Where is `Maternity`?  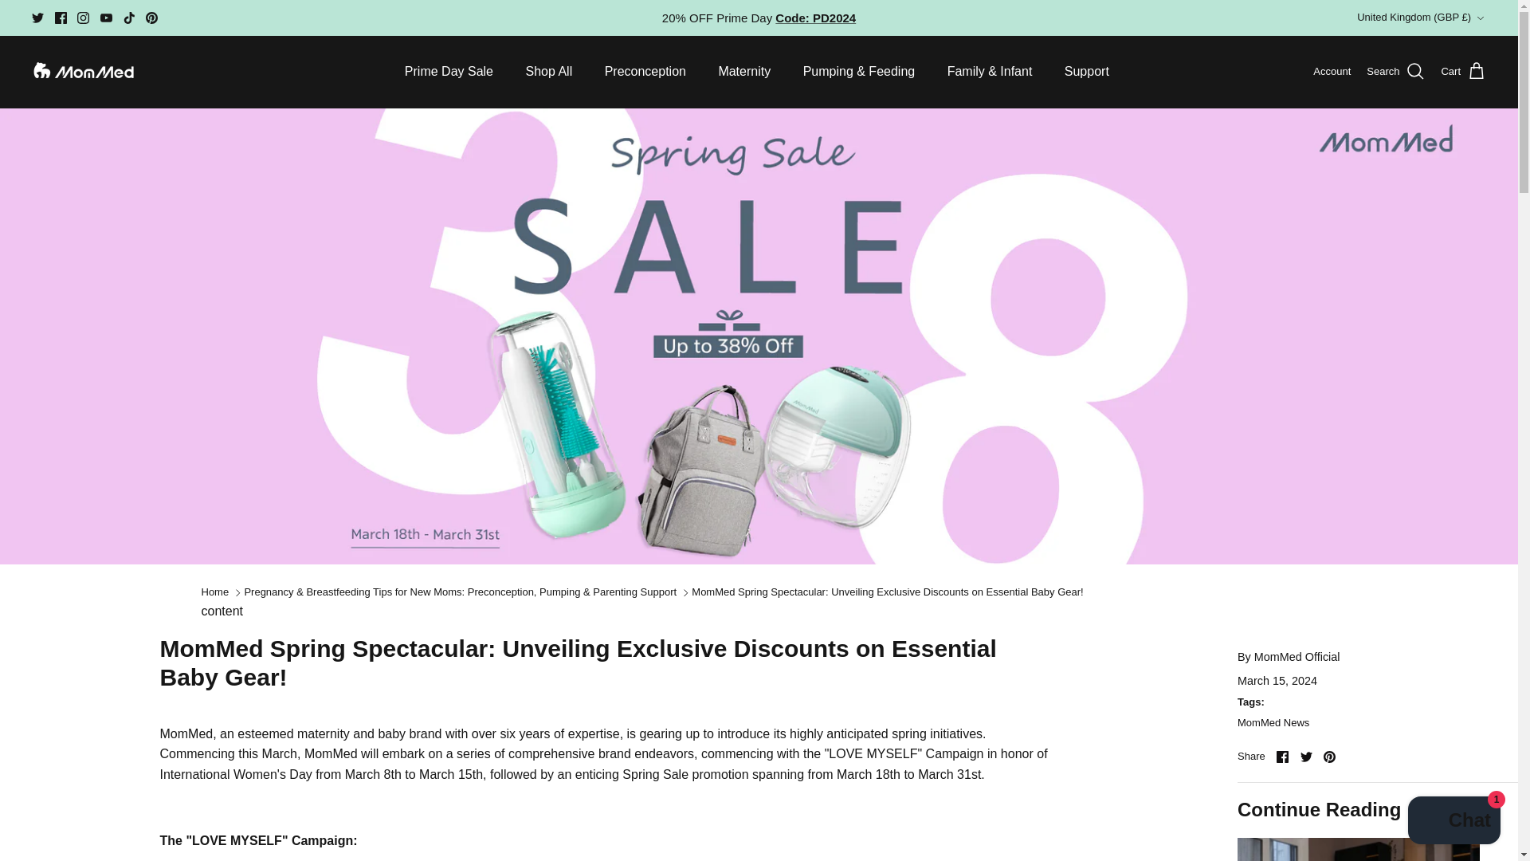
Maternity is located at coordinates (744, 72).